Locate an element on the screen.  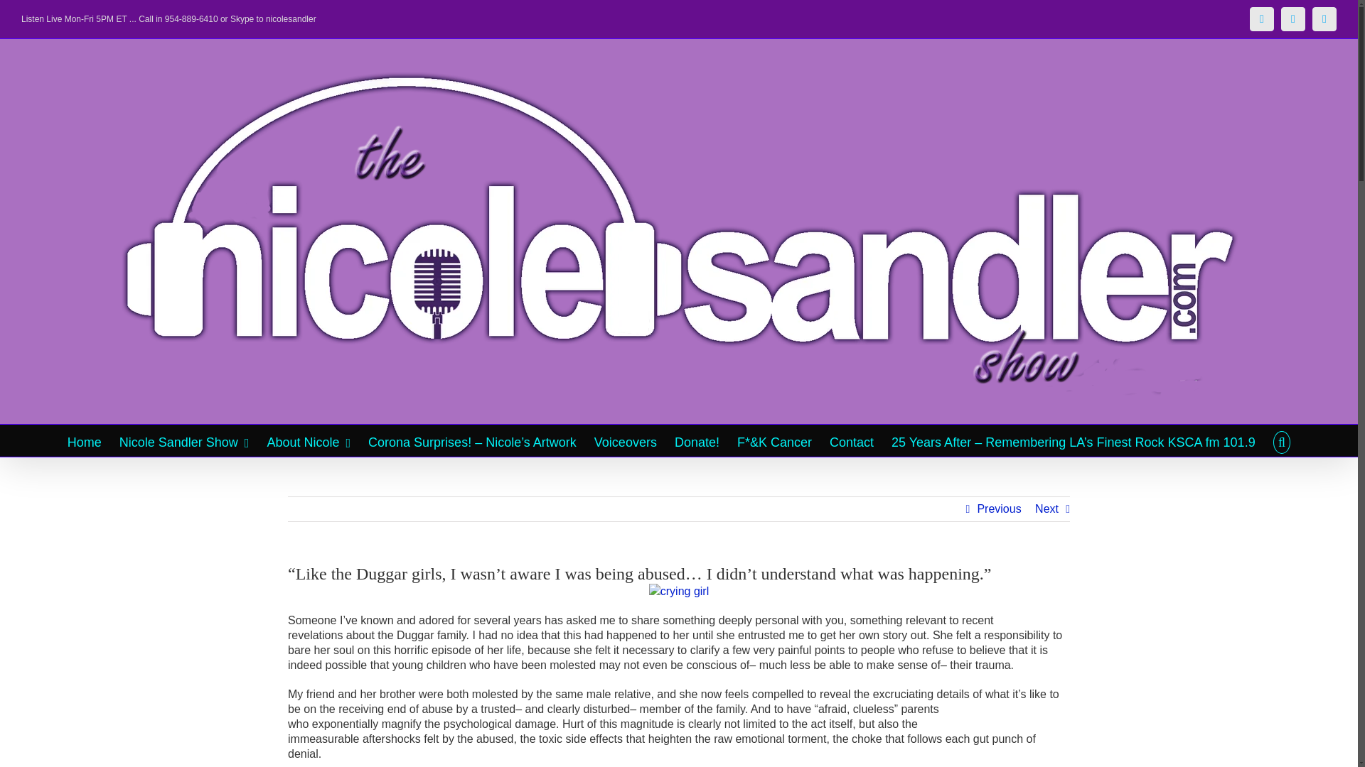
X is located at coordinates (1292, 18).